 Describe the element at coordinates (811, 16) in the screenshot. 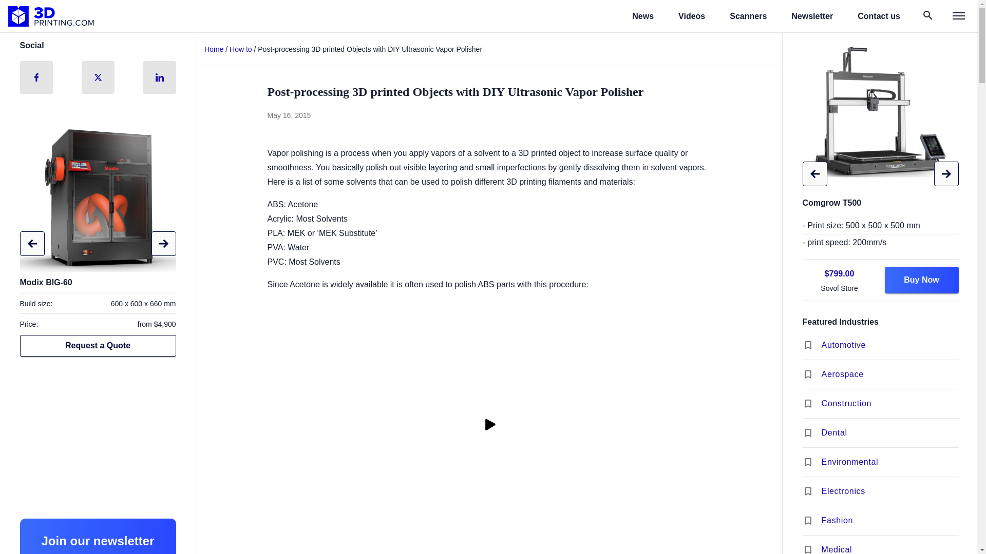

I see `Newsletter` at that location.